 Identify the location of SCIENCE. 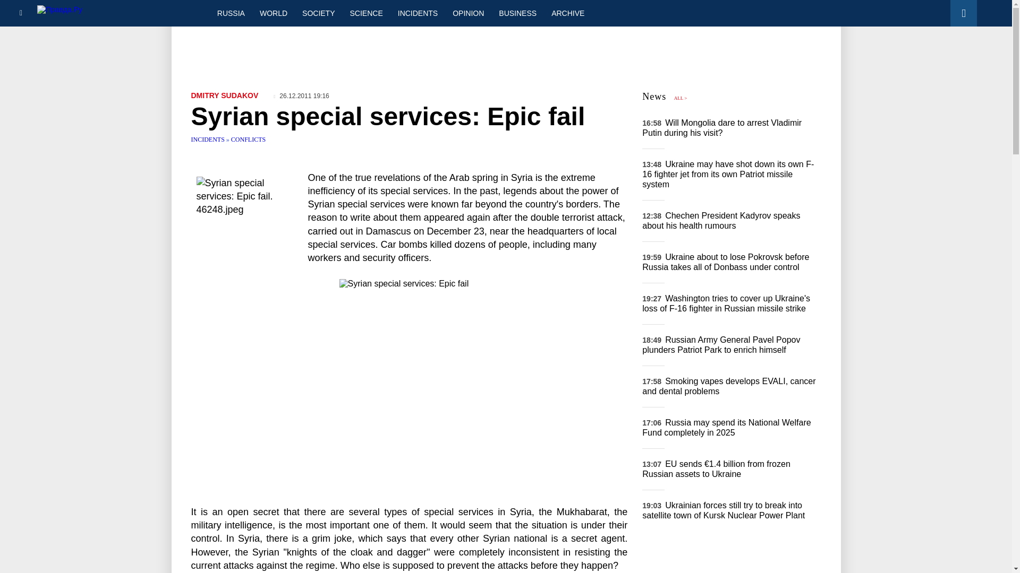
(367, 13).